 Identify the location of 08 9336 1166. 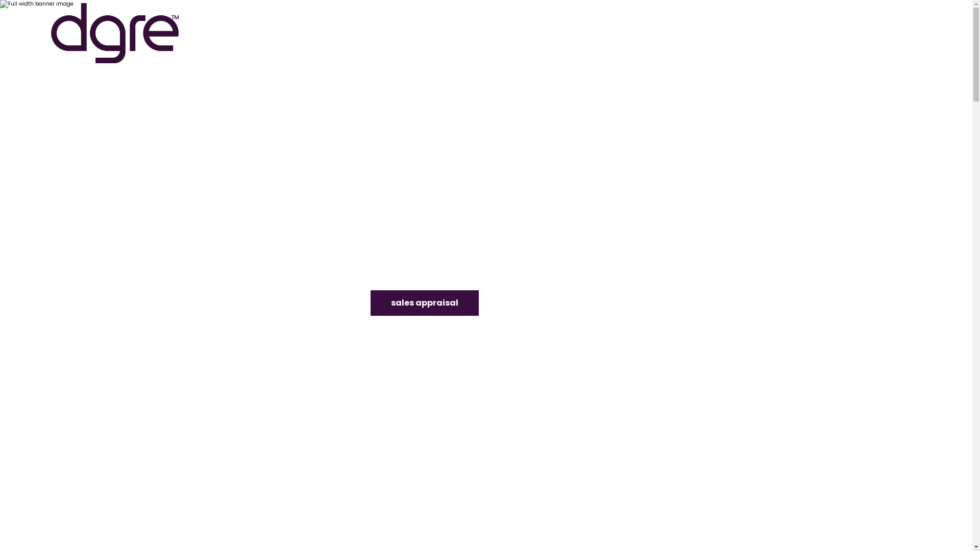
(857, 33).